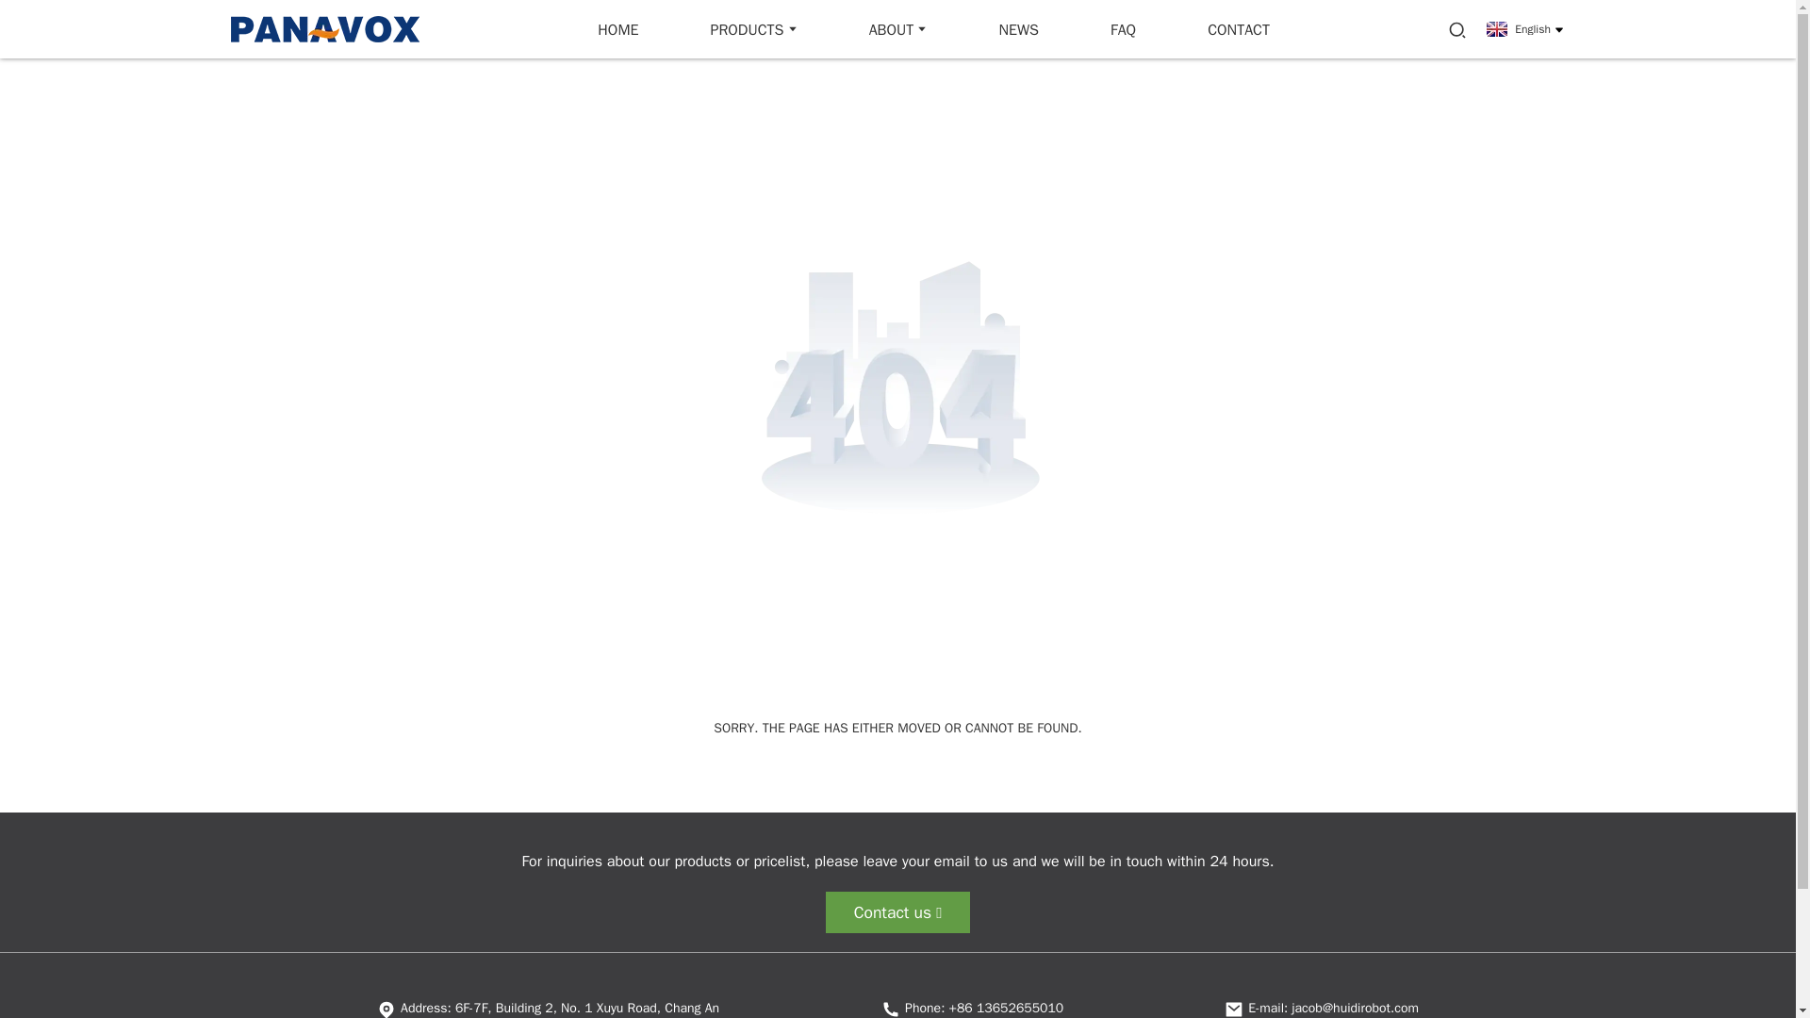 The image size is (1810, 1018). I want to click on about, so click(898, 28).